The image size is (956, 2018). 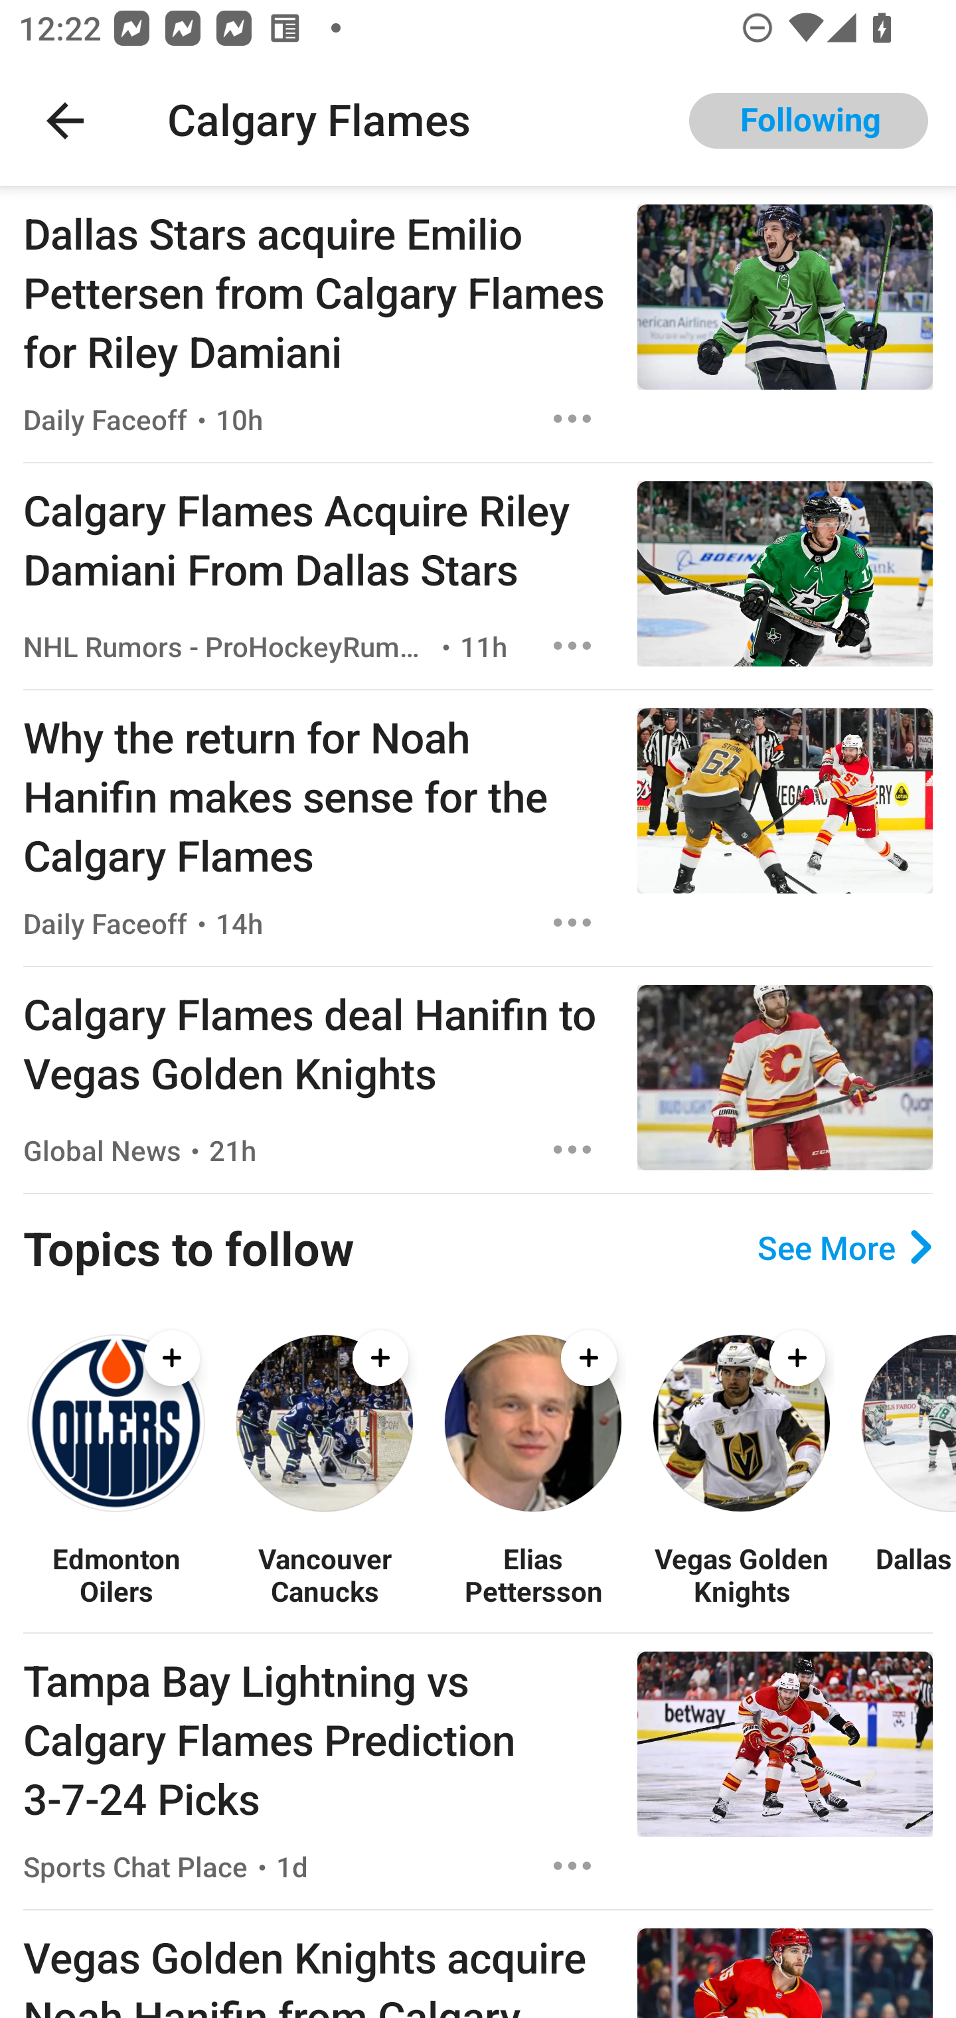 What do you see at coordinates (844, 1247) in the screenshot?
I see `See More` at bounding box center [844, 1247].